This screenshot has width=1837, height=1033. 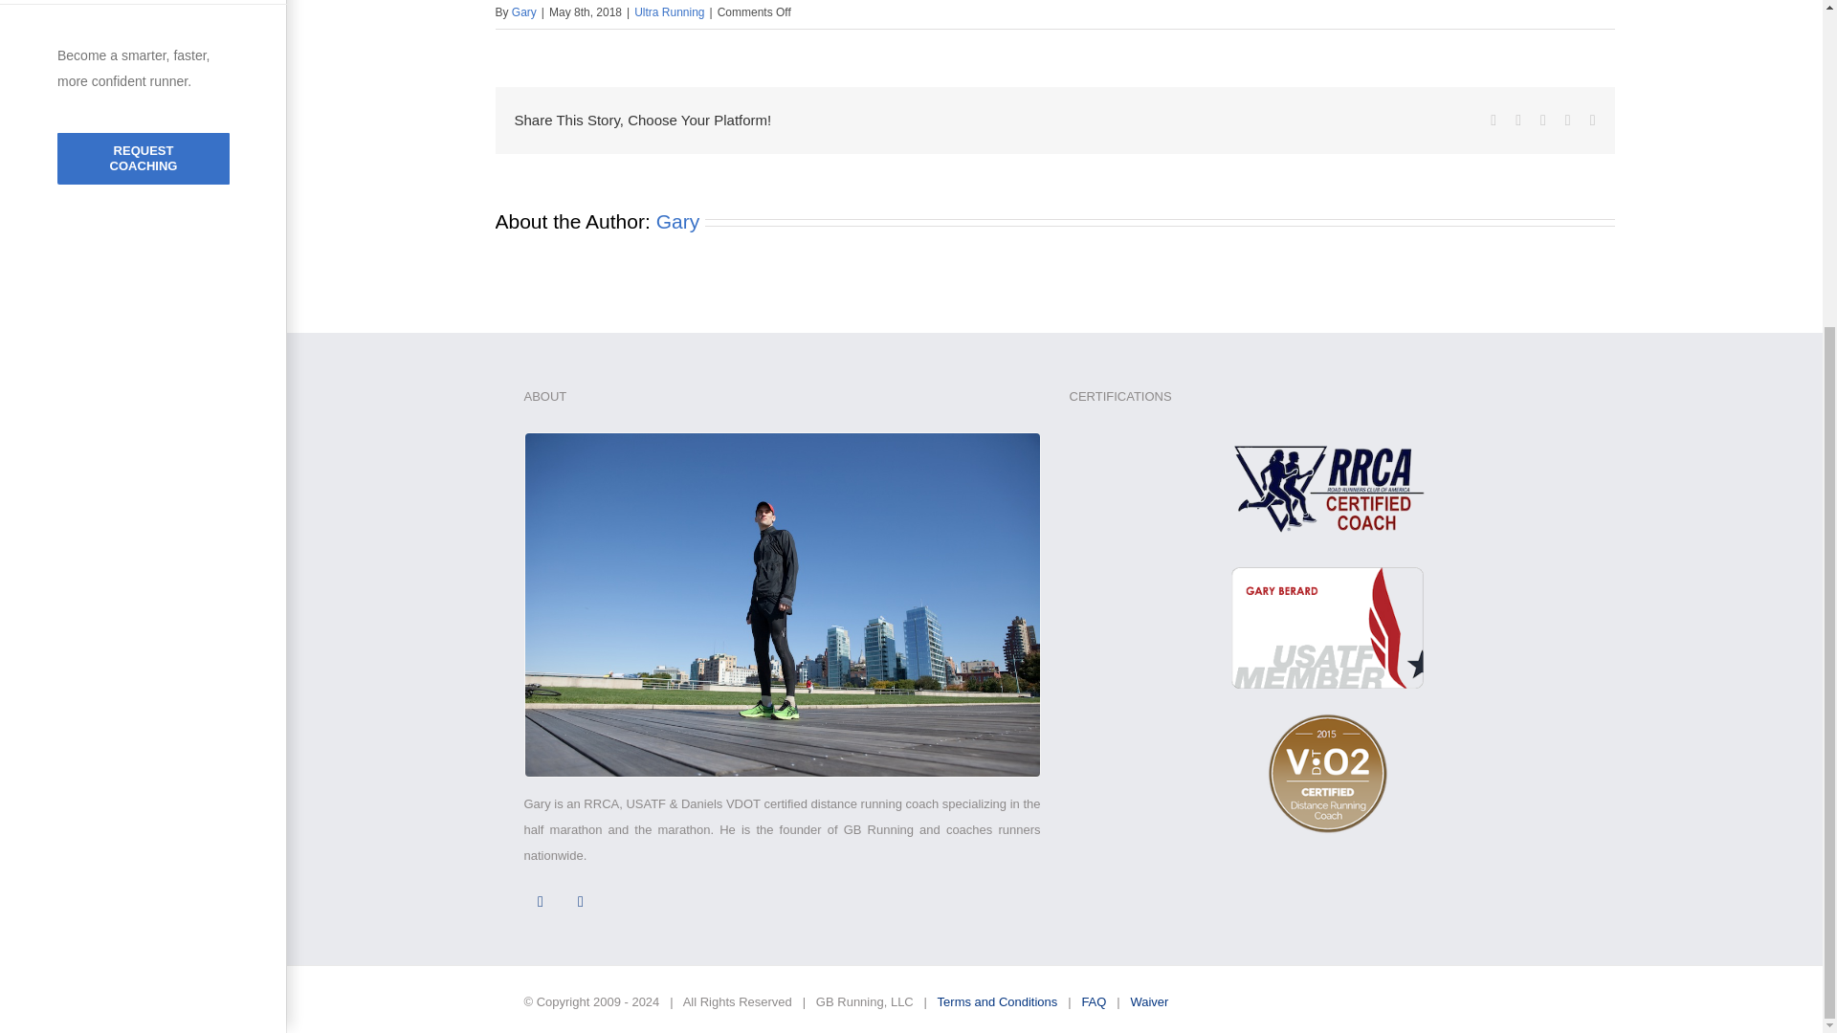 I want to click on Posts by Gary, so click(x=524, y=12).